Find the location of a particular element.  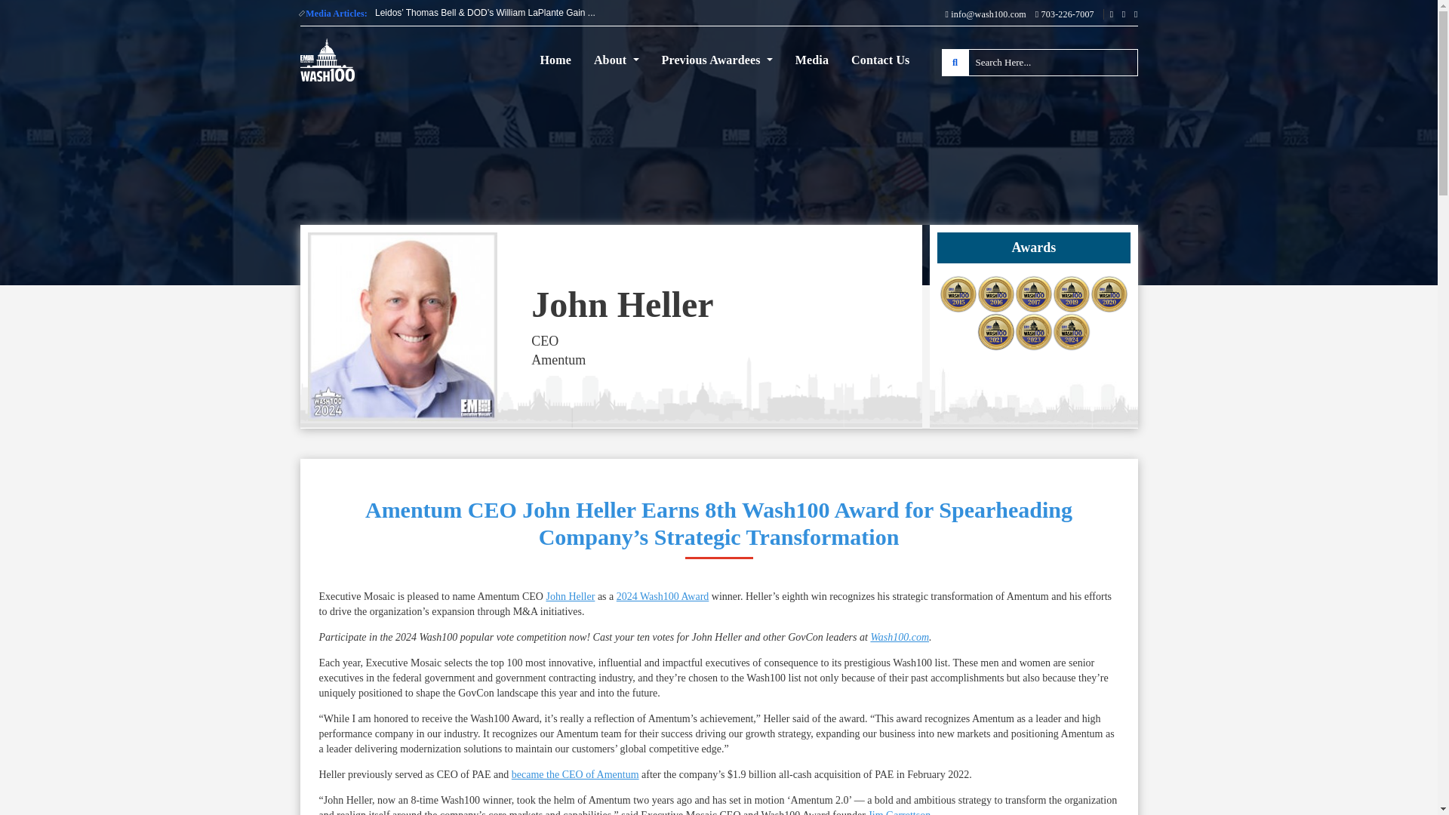

About is located at coordinates (616, 60).